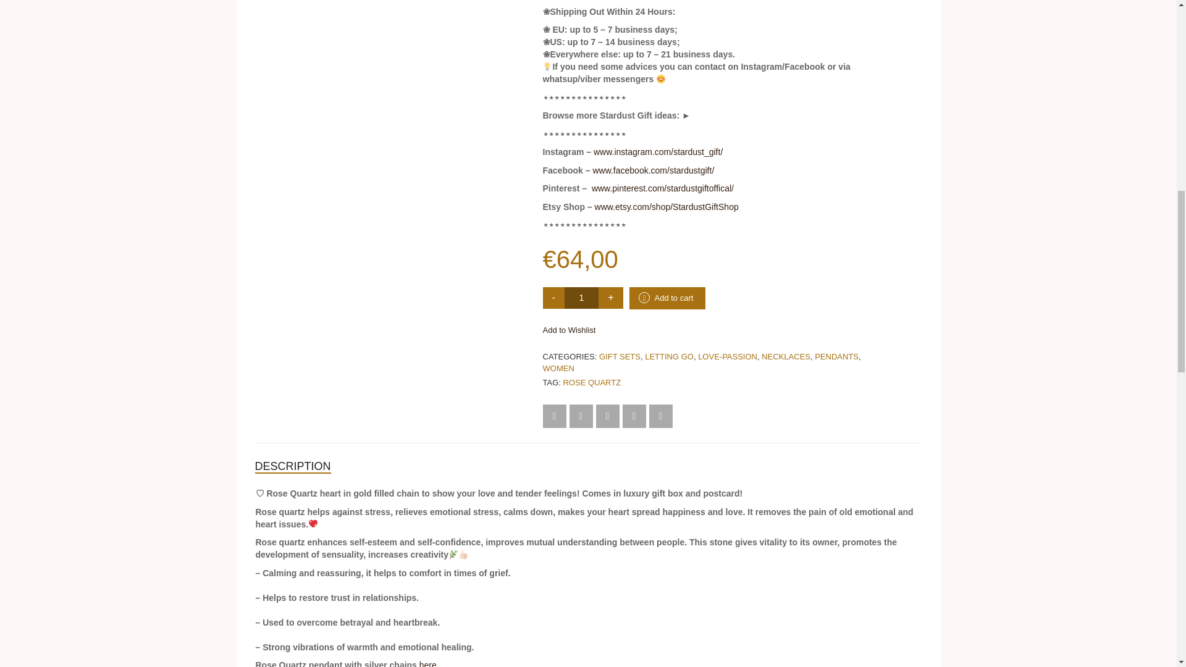 The height and width of the screenshot is (667, 1186). What do you see at coordinates (581, 298) in the screenshot?
I see `1` at bounding box center [581, 298].